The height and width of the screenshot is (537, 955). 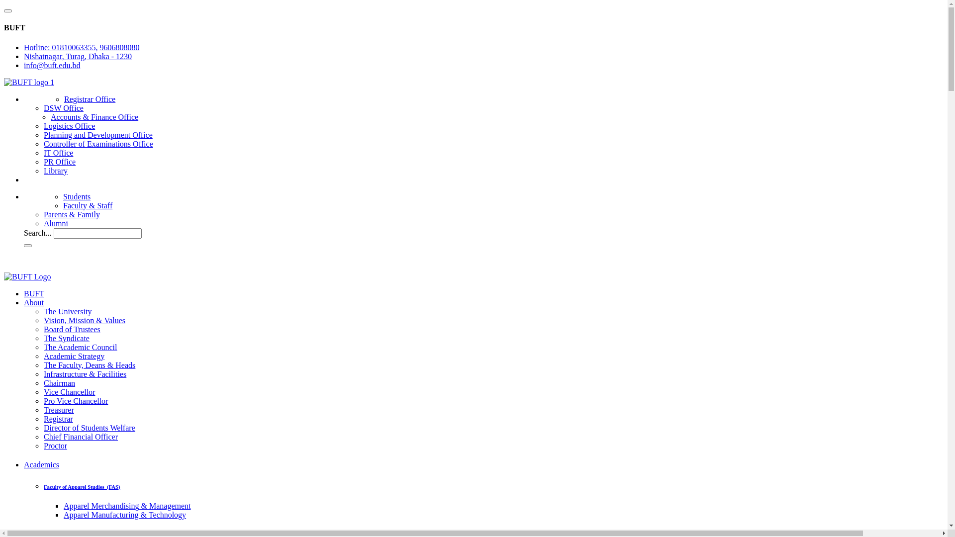 What do you see at coordinates (127, 506) in the screenshot?
I see `Apparel Merchandising & Management` at bounding box center [127, 506].